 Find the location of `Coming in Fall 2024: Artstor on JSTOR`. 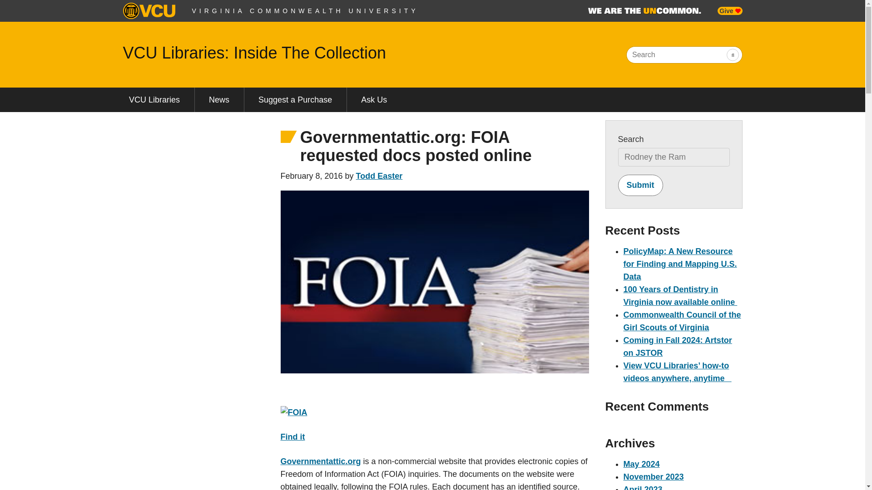

Coming in Fall 2024: Artstor on JSTOR is located at coordinates (677, 347).